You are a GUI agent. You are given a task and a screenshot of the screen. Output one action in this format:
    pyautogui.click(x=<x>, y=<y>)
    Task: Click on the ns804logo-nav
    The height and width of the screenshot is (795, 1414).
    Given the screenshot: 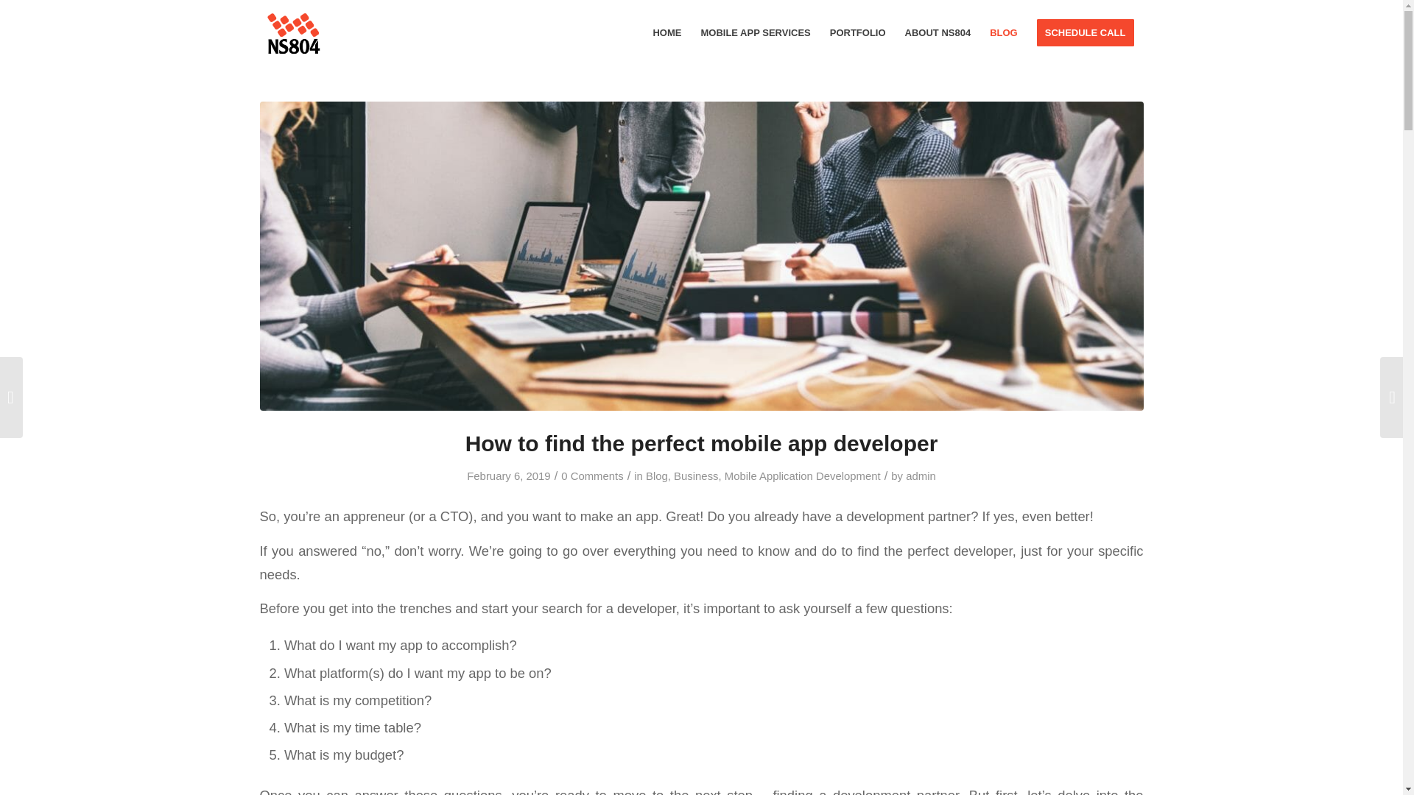 What is the action you would take?
    pyautogui.click(x=292, y=32)
    